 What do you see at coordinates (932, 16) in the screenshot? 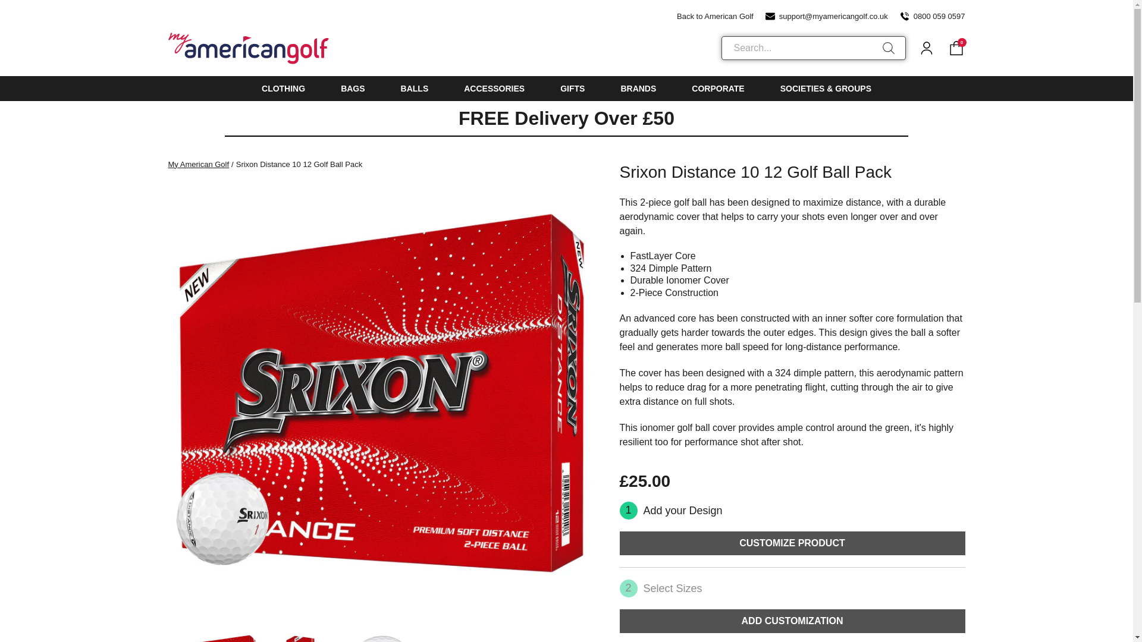
I see `0800 059 0597` at bounding box center [932, 16].